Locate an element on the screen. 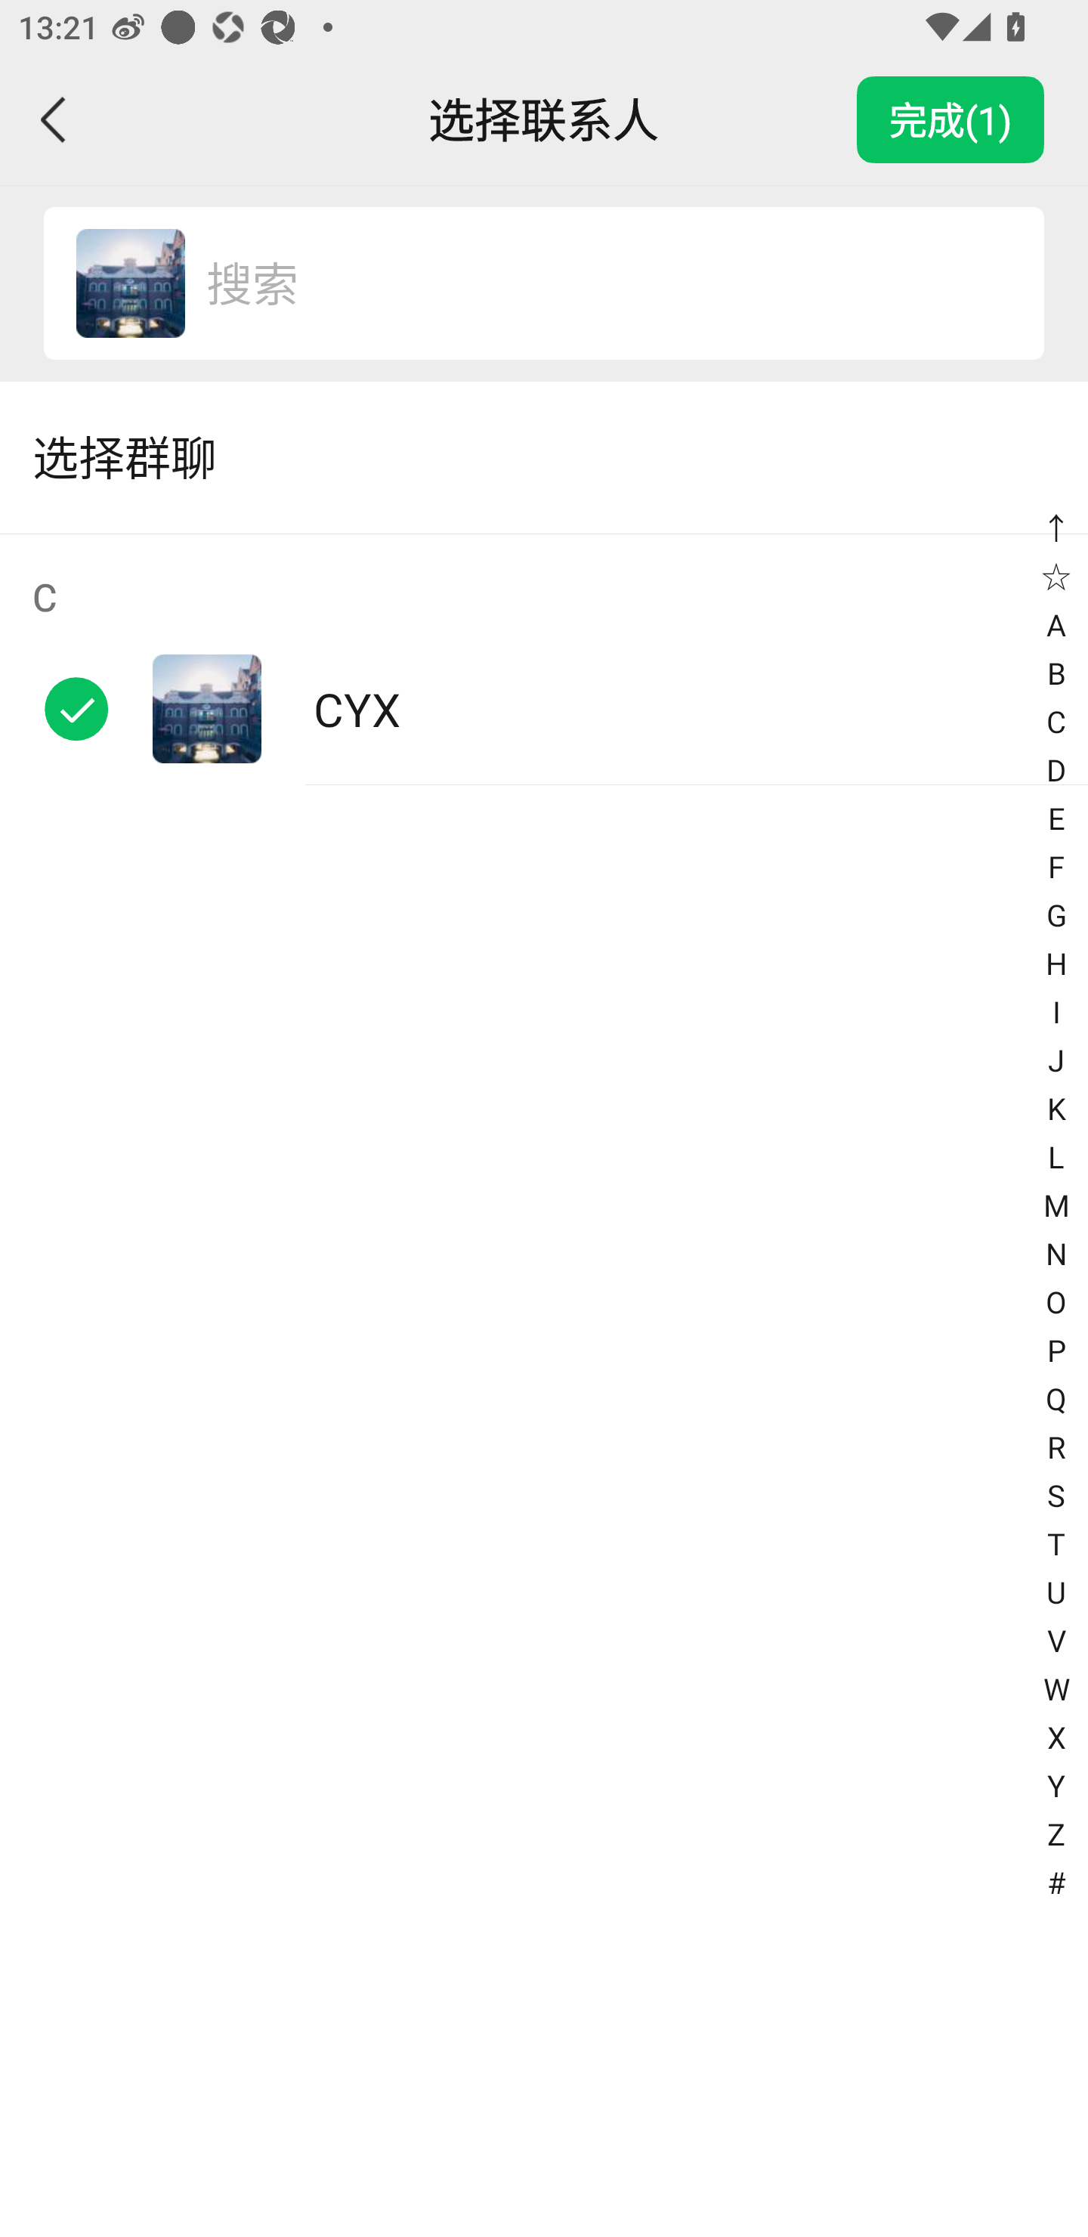 The image size is (1088, 2237). CYX is located at coordinates (130, 284).